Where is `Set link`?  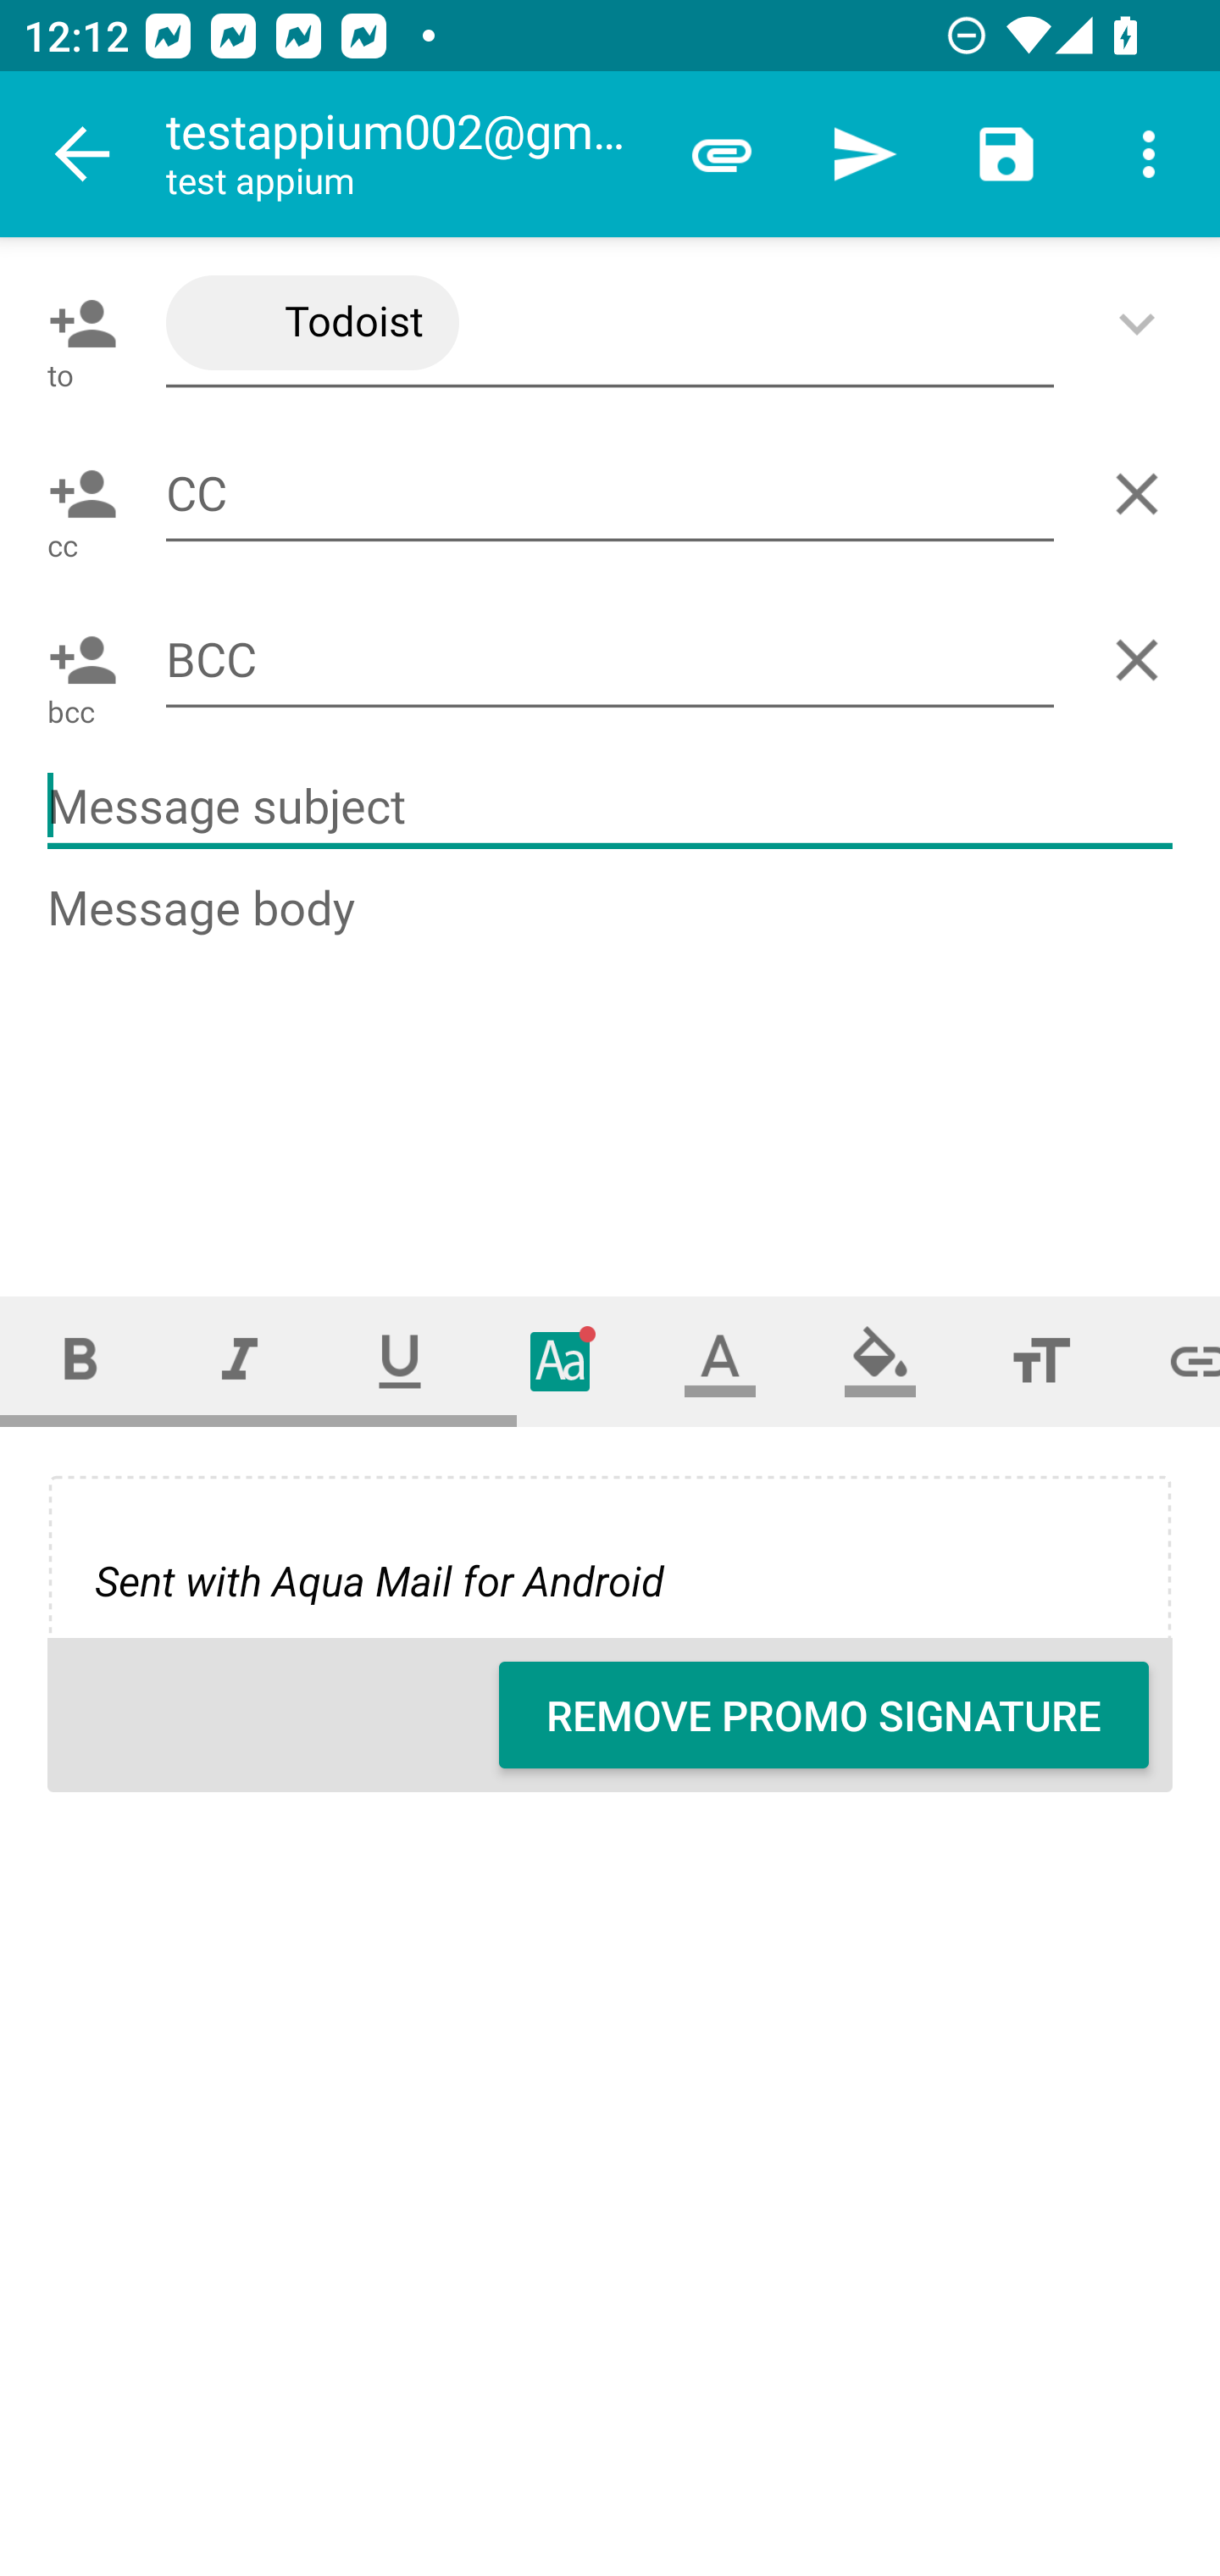 Set link is located at coordinates (1171, 1361).